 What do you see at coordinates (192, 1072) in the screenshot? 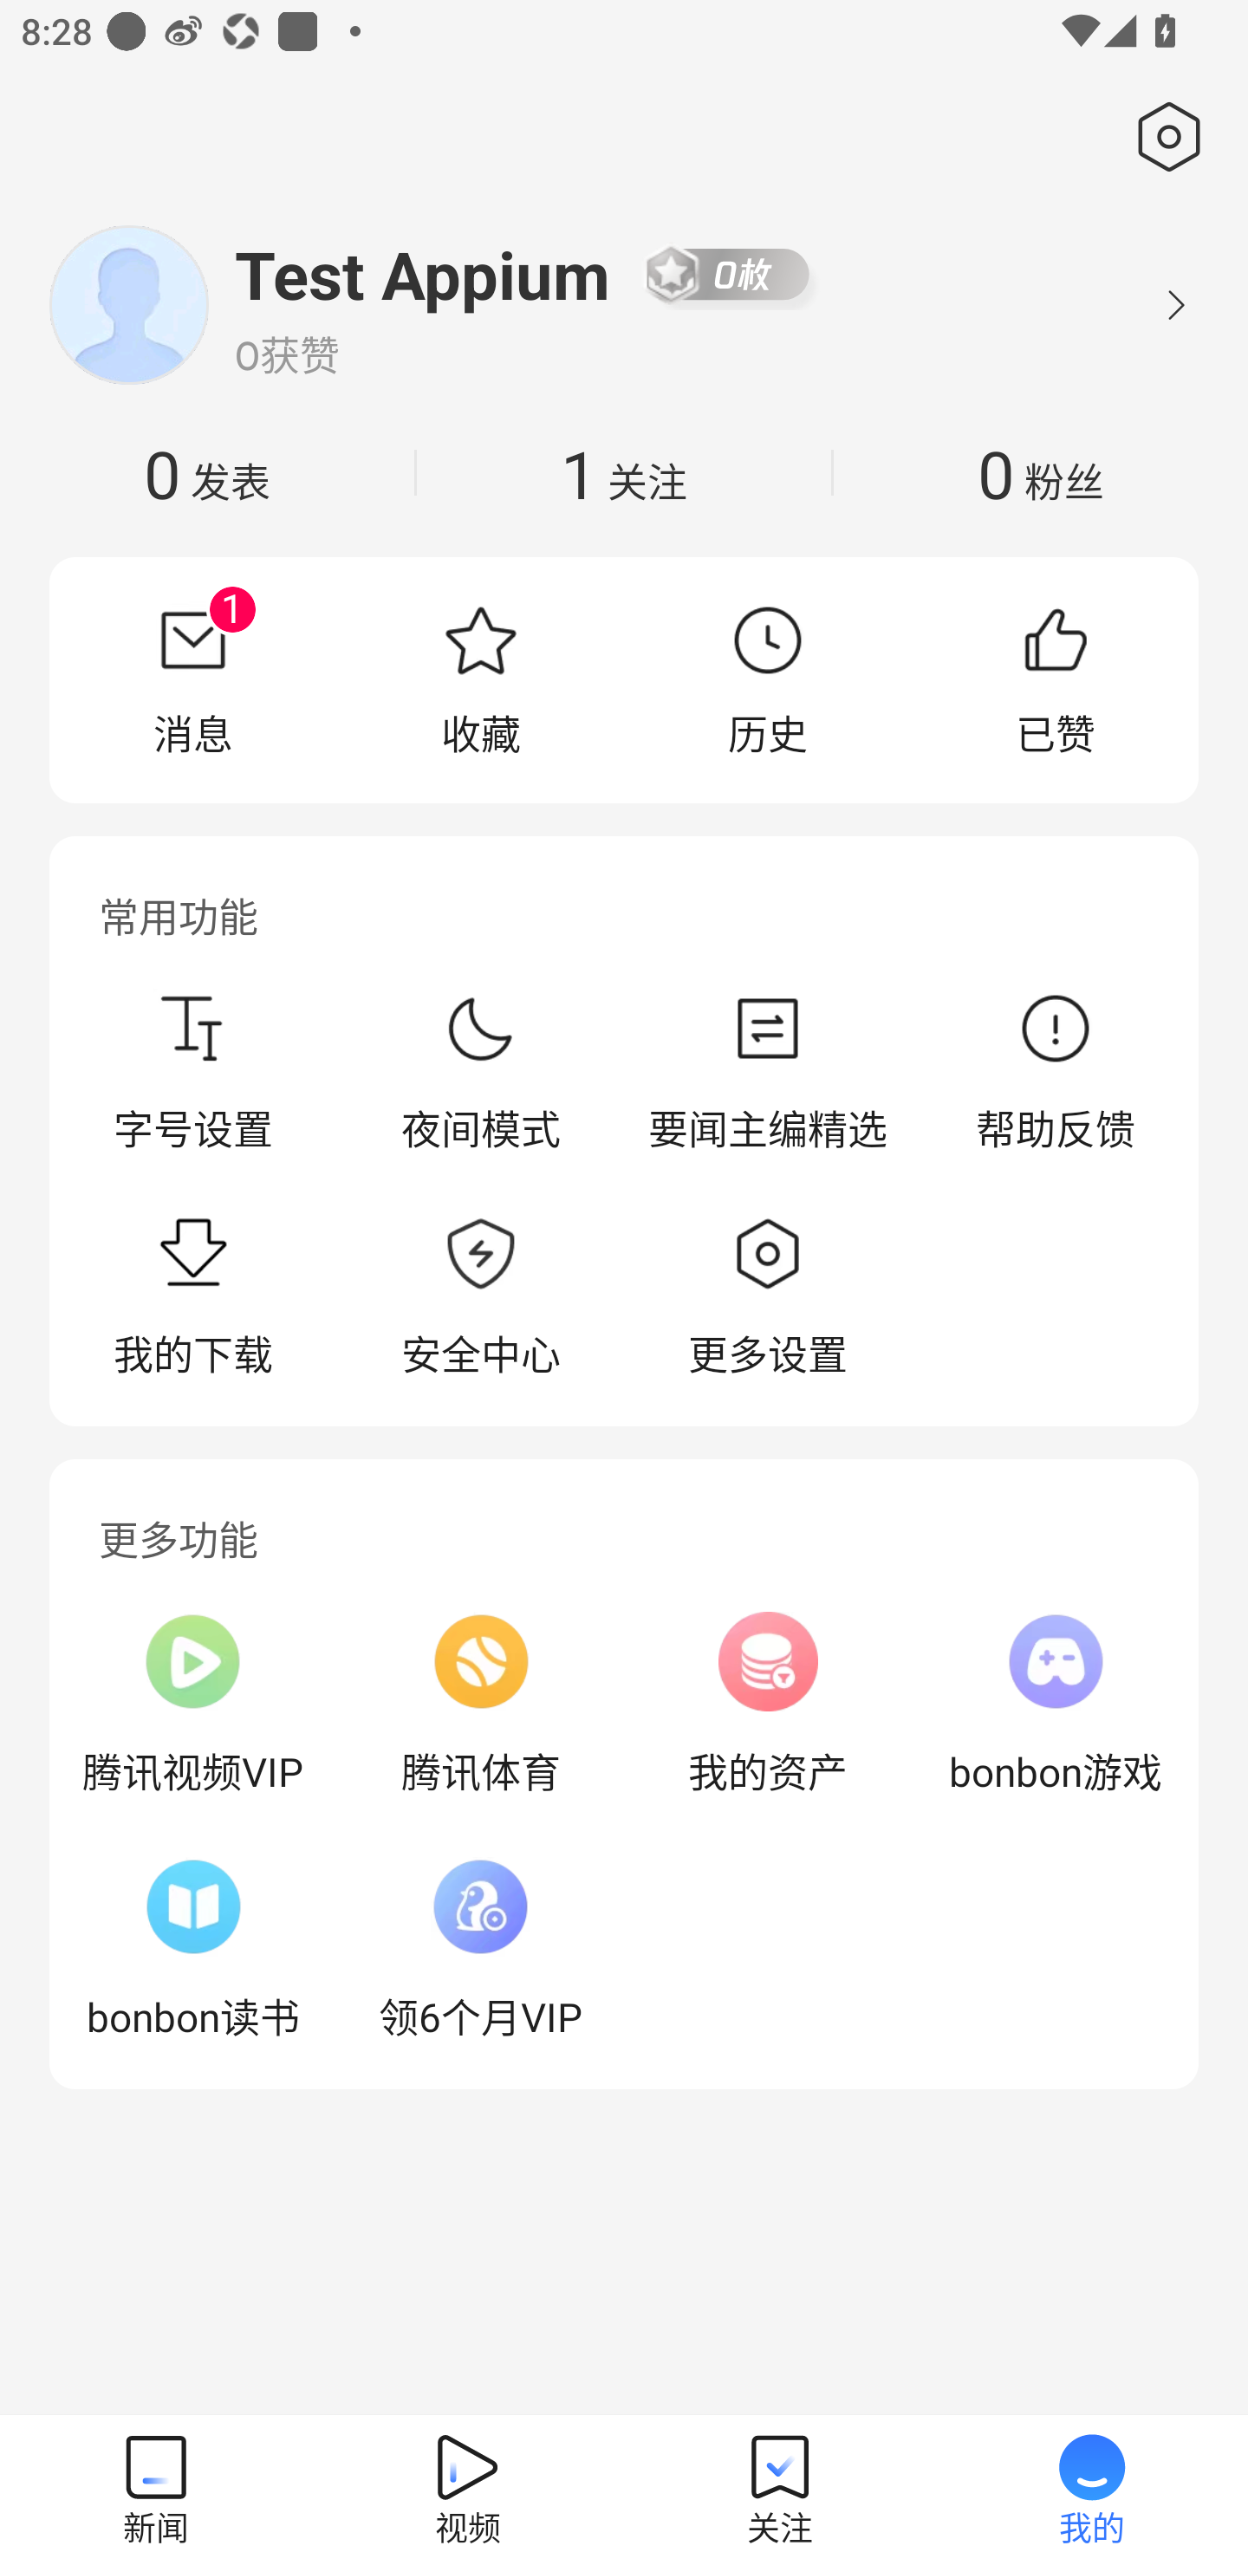
I see `字号设置，可点击` at bounding box center [192, 1072].